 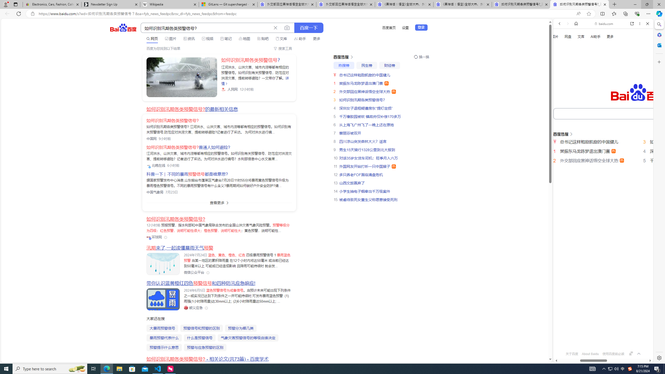 I want to click on WEB  , so click(x=562, y=88).